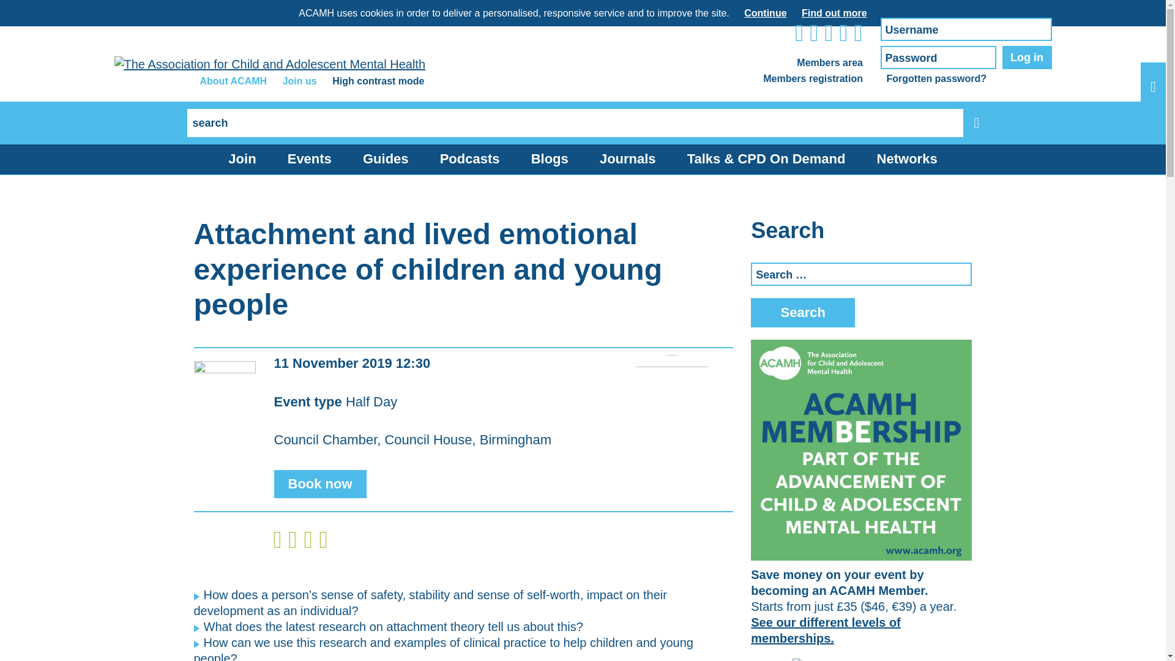 The width and height of the screenshot is (1175, 661). What do you see at coordinates (575, 122) in the screenshot?
I see `Search for:` at bounding box center [575, 122].